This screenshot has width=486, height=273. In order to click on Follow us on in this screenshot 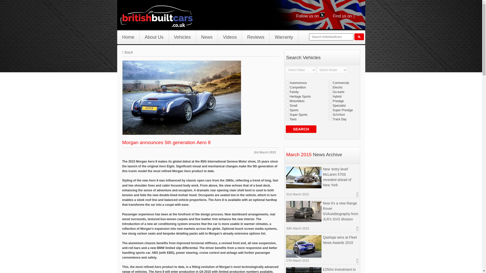, I will do `click(311, 16)`.